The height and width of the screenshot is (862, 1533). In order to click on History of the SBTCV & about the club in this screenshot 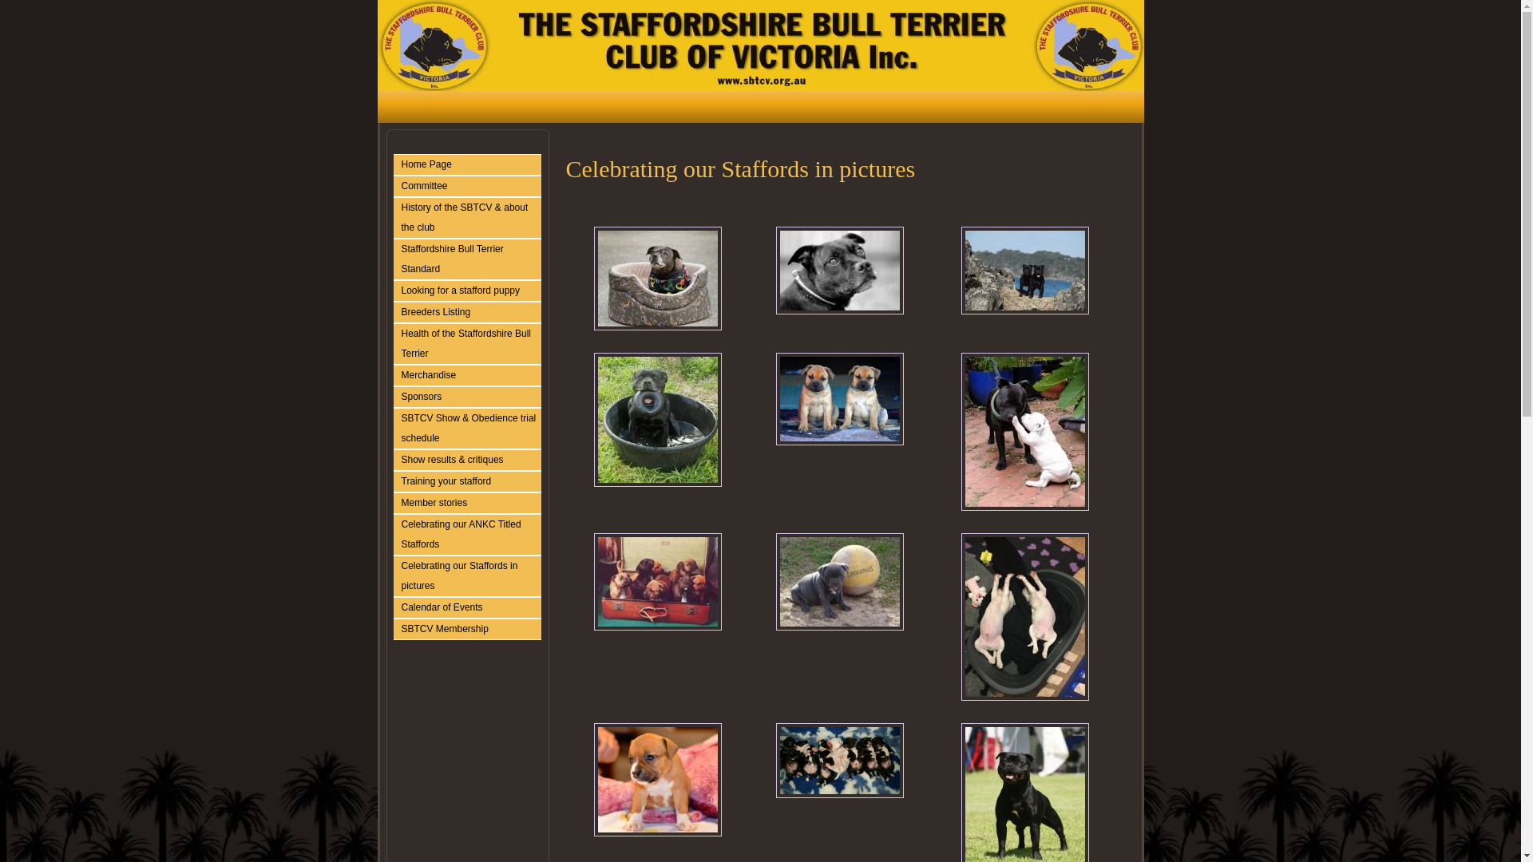, I will do `click(471, 218)`.